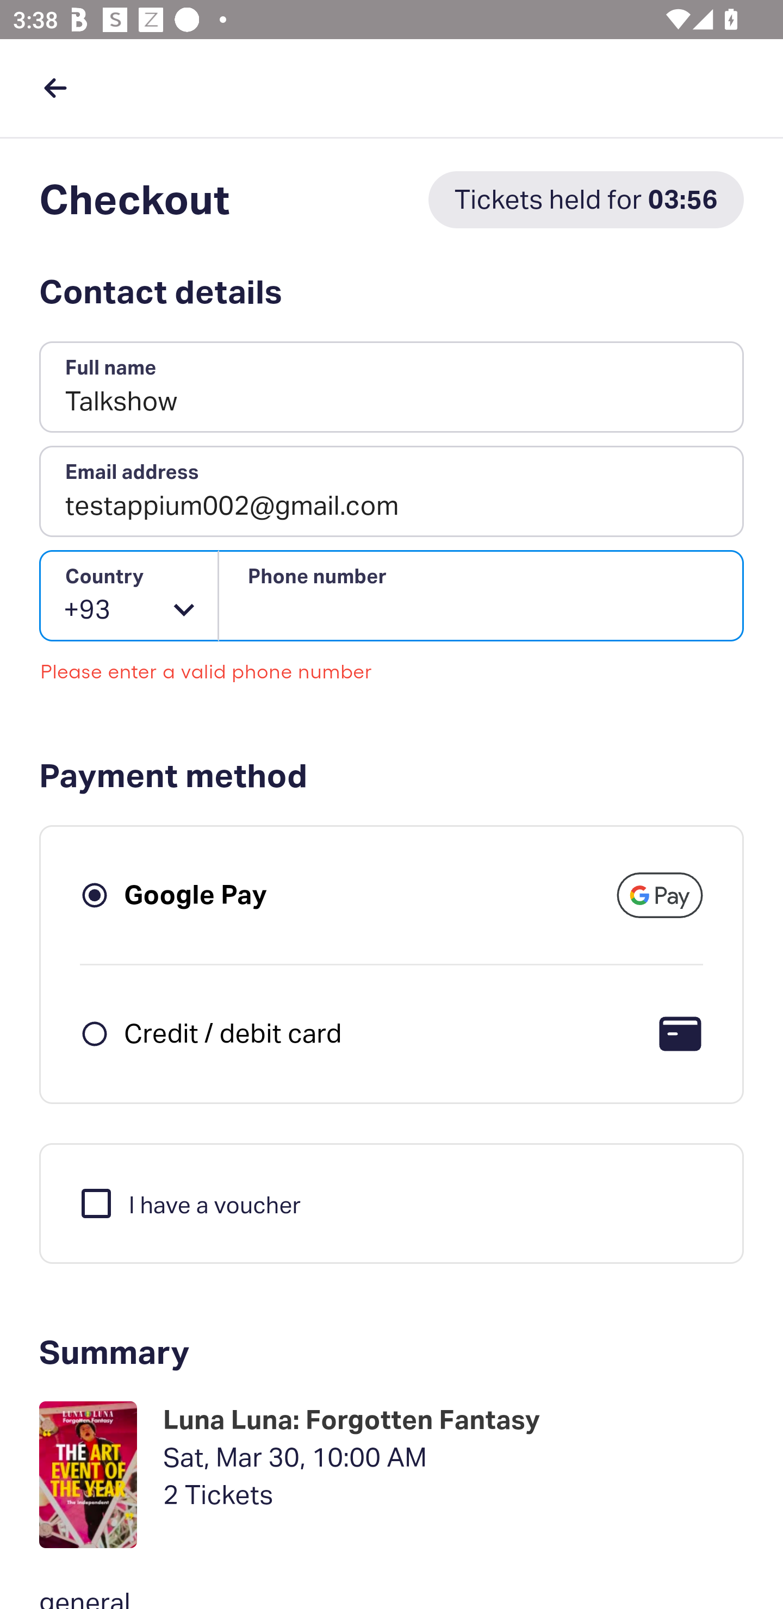 The image size is (783, 1609). Describe the element at coordinates (196, 894) in the screenshot. I see `Google Pay` at that location.